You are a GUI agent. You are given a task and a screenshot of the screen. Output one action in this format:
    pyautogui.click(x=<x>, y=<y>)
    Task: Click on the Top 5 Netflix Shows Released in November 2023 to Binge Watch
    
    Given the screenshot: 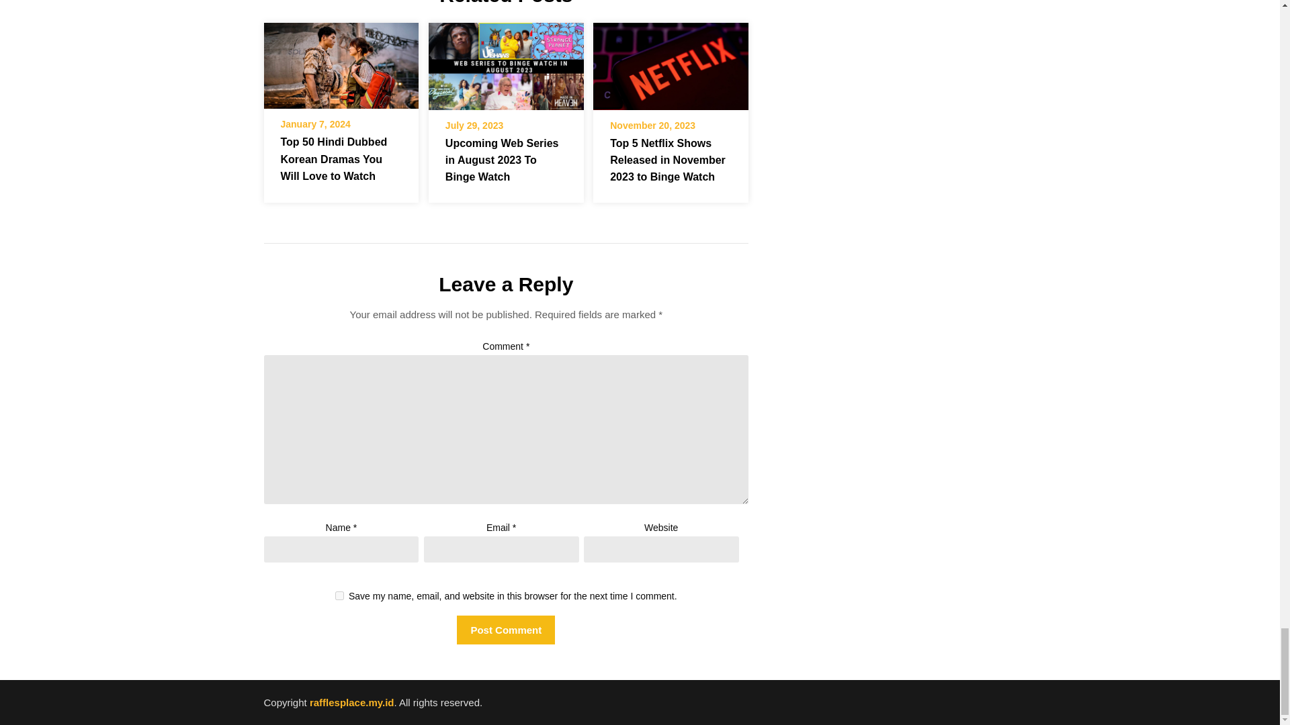 What is the action you would take?
    pyautogui.click(x=671, y=66)
    